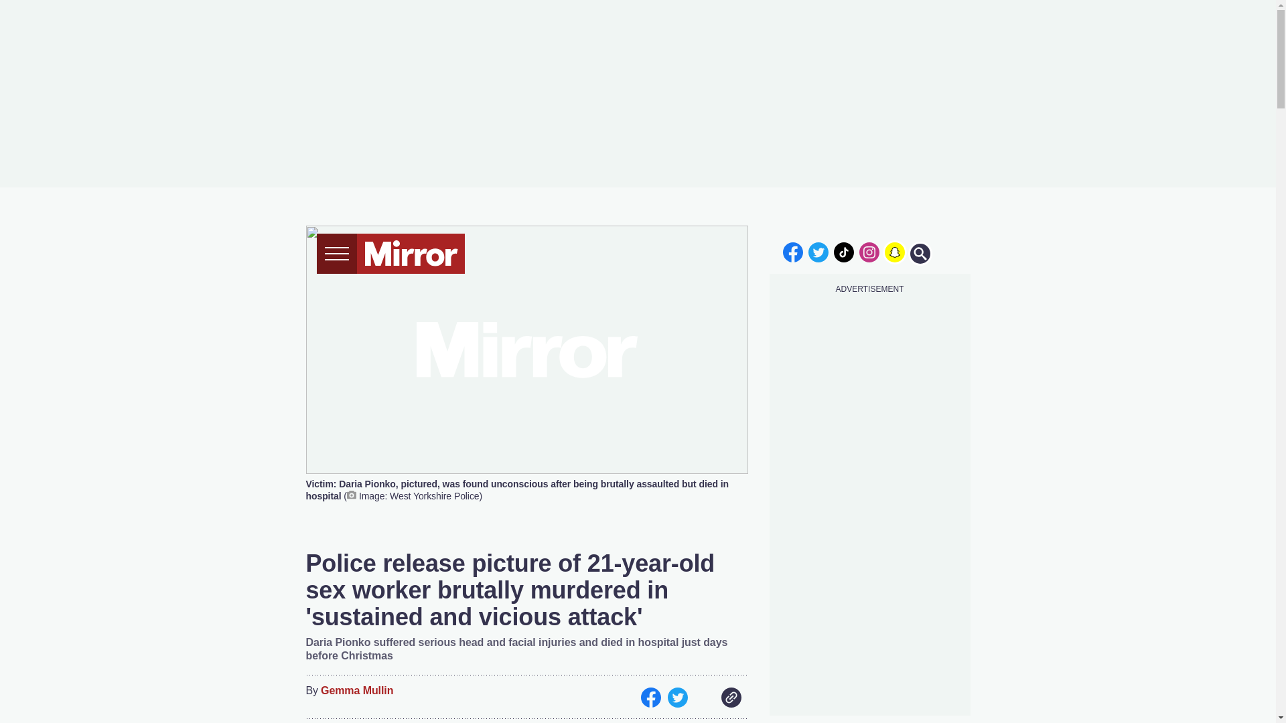 The image size is (1286, 723). What do you see at coordinates (792, 252) in the screenshot?
I see `facebook` at bounding box center [792, 252].